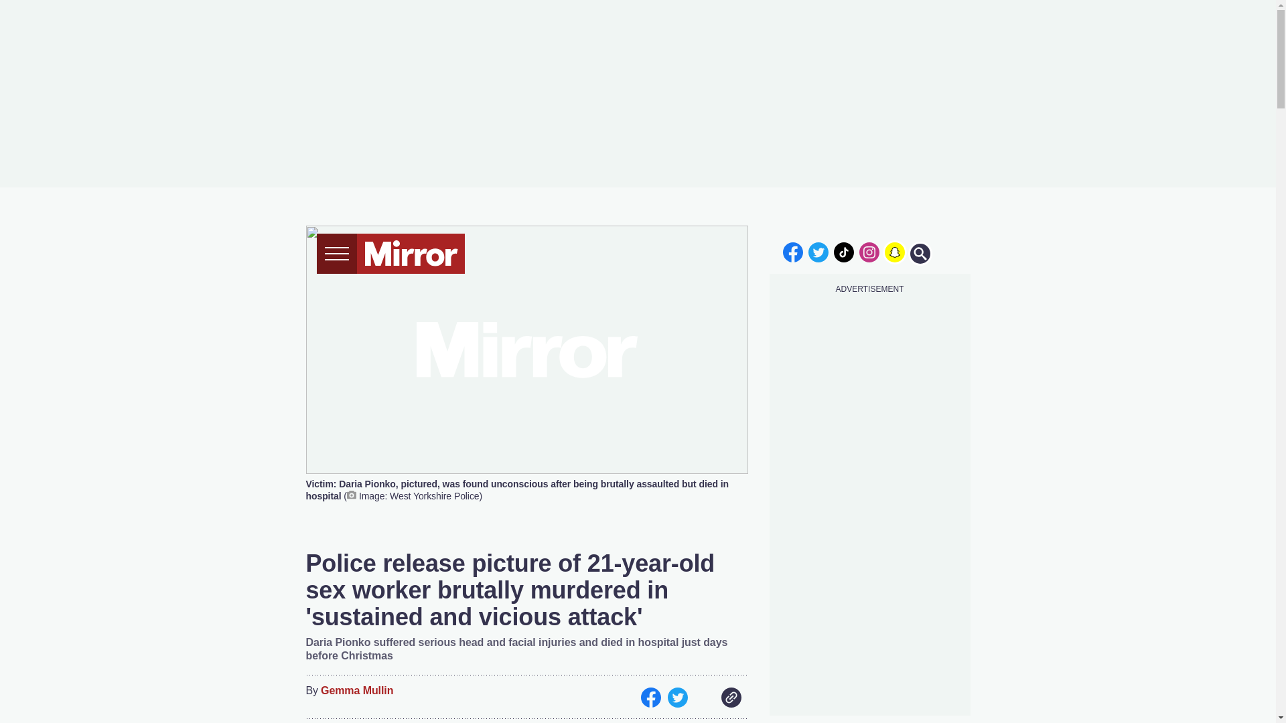 The image size is (1286, 723). What do you see at coordinates (792, 252) in the screenshot?
I see `facebook` at bounding box center [792, 252].